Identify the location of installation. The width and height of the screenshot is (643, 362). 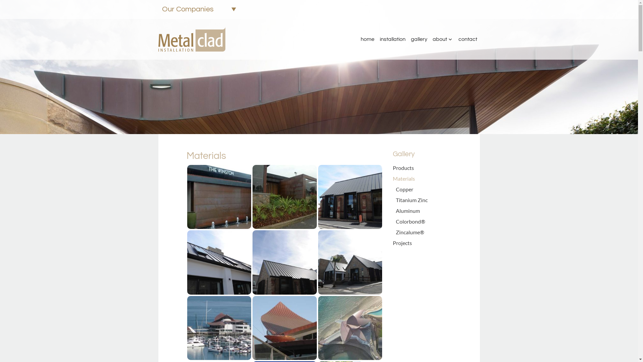
(392, 39).